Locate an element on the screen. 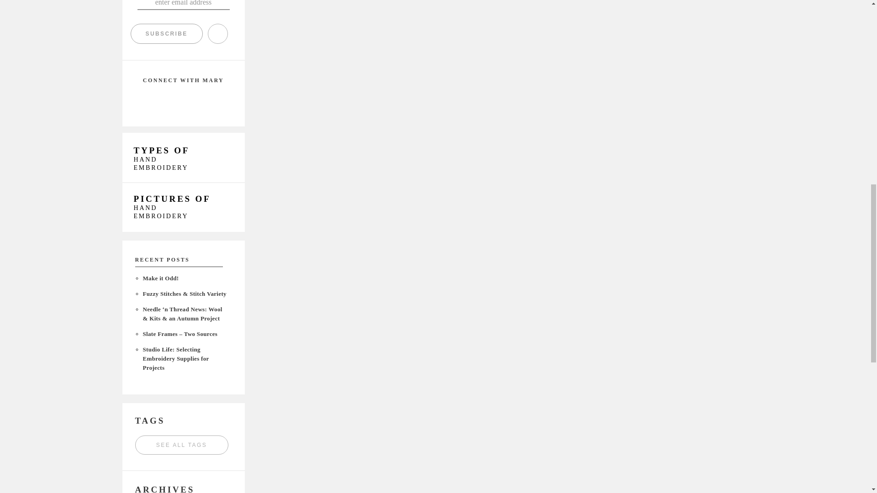 The image size is (877, 493). News Signup is located at coordinates (183, 5).